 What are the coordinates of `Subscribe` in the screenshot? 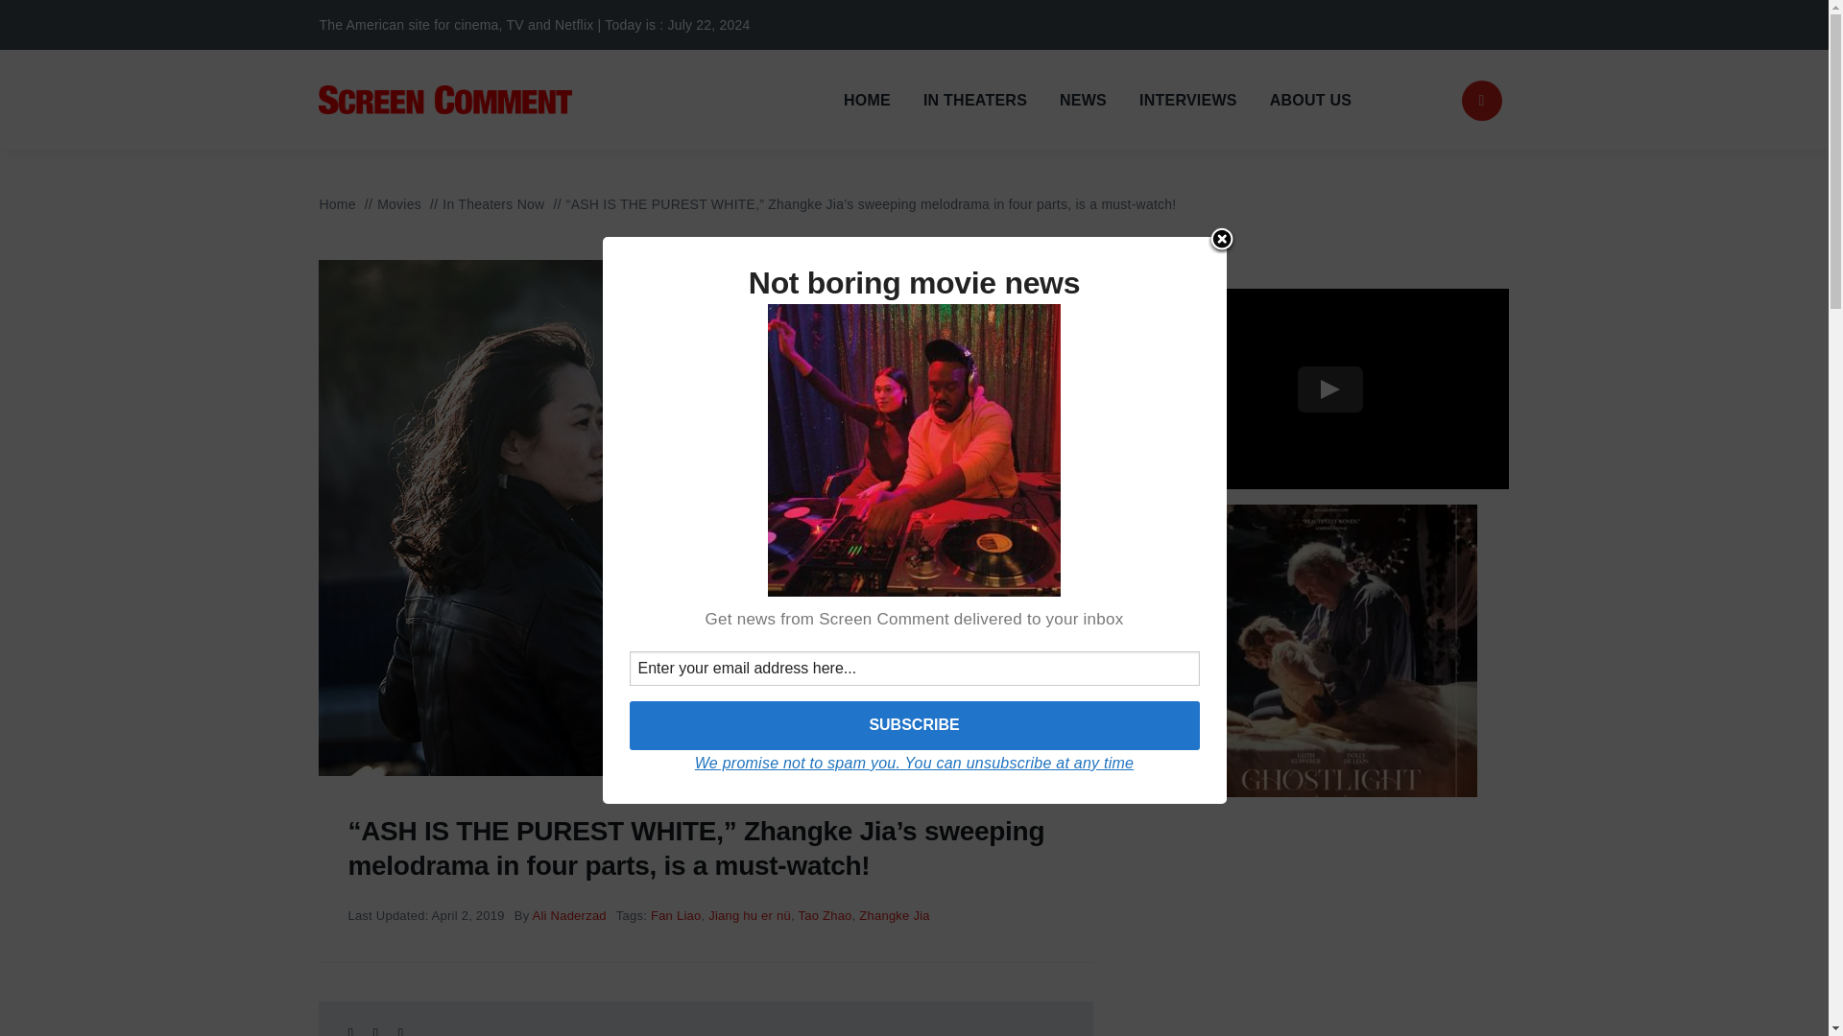 It's located at (914, 725).